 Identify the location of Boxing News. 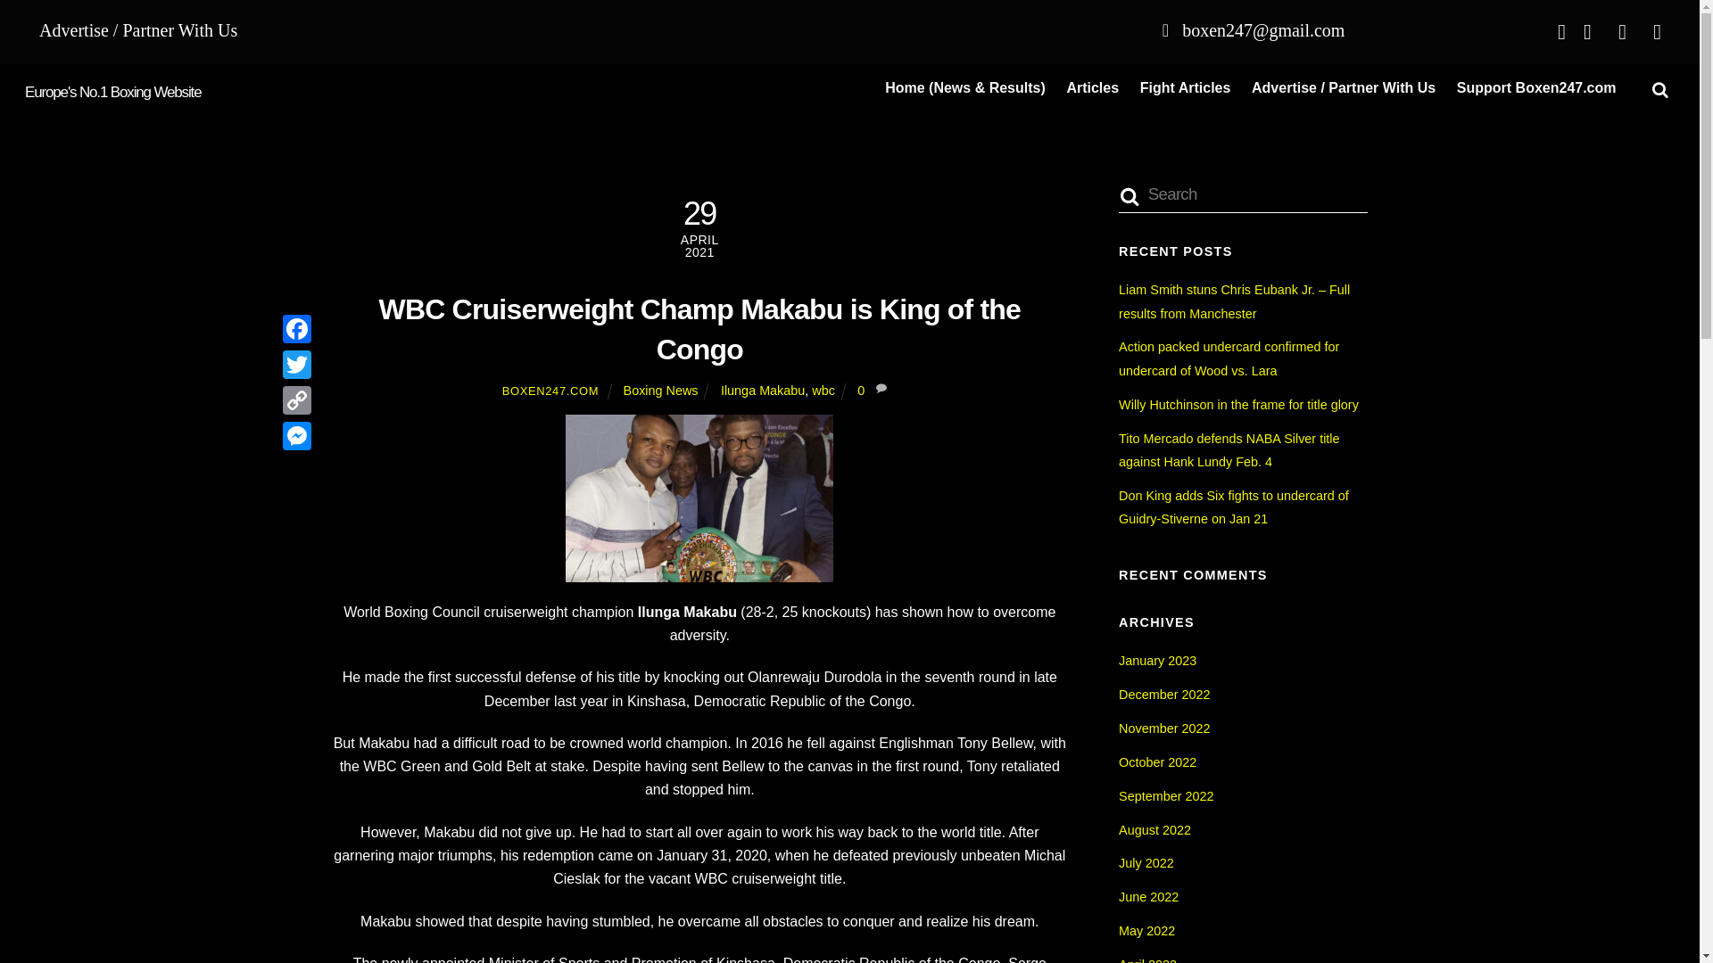
(660, 391).